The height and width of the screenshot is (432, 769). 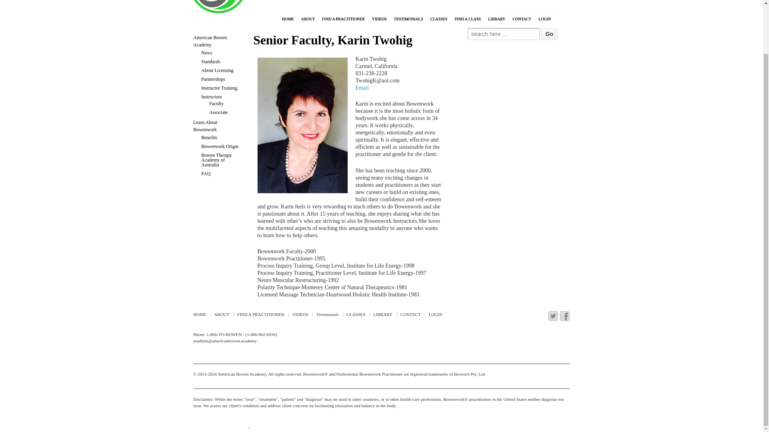 What do you see at coordinates (343, 19) in the screenshot?
I see `FIND A PRACTITIONER` at bounding box center [343, 19].